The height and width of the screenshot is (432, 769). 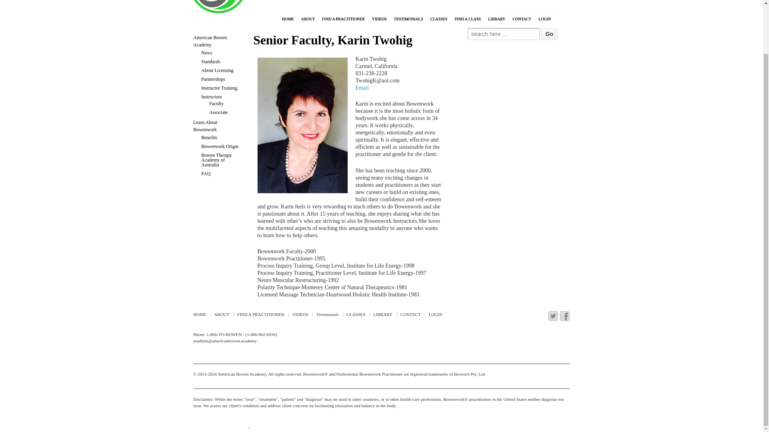 What do you see at coordinates (343, 19) in the screenshot?
I see `FIND A PRACTITIONER` at bounding box center [343, 19].